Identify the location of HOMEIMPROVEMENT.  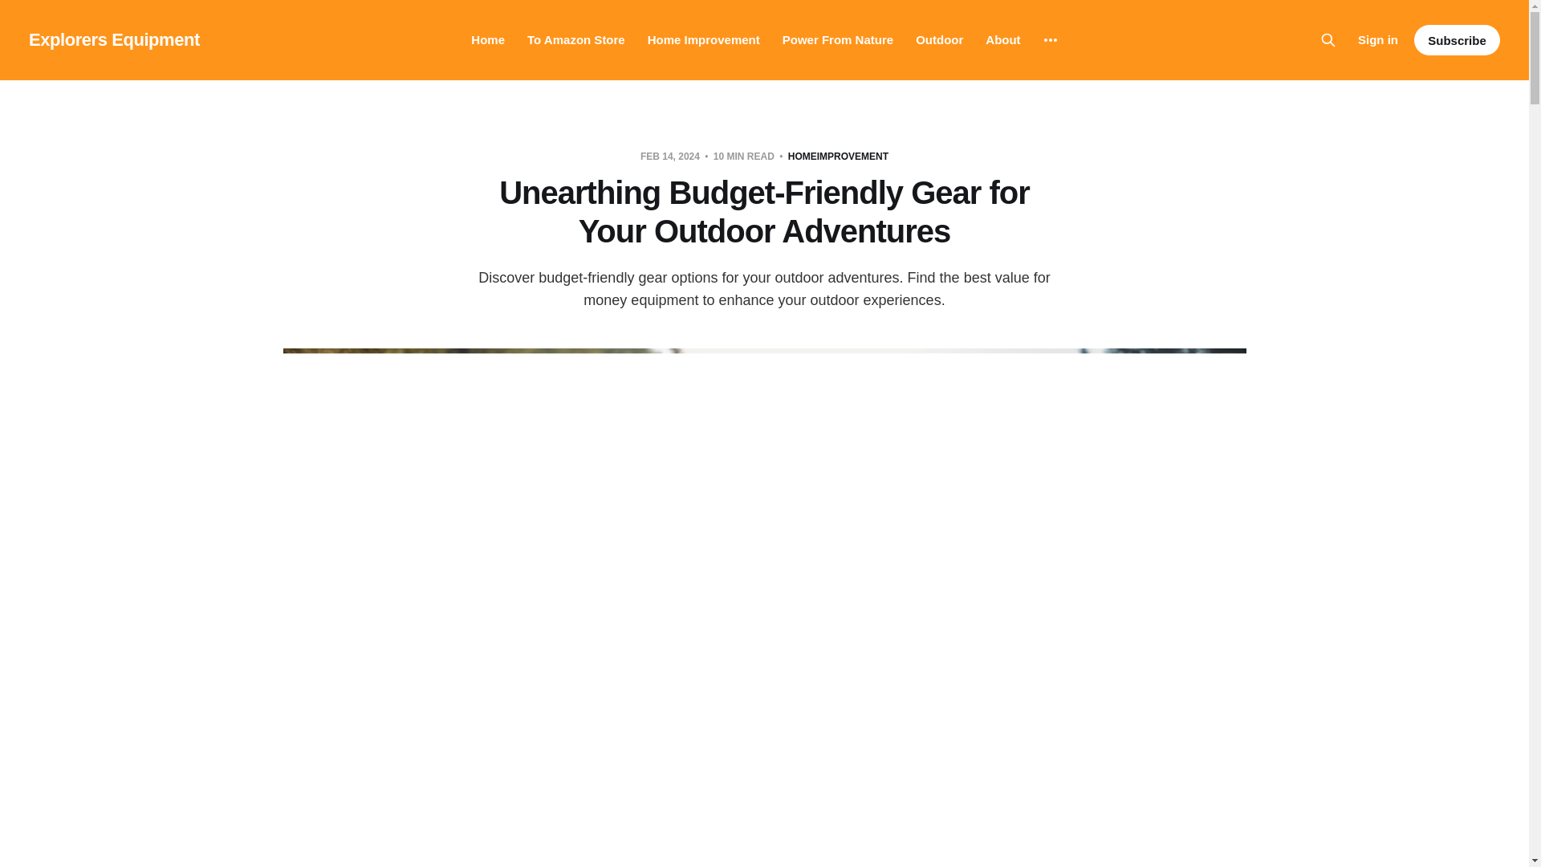
(838, 156).